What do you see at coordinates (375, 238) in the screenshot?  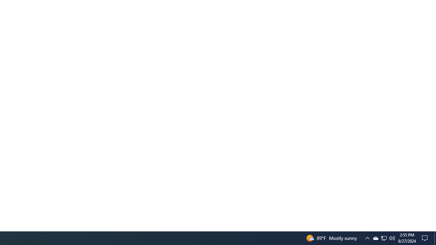 I see `User Promoted Notification Area` at bounding box center [375, 238].